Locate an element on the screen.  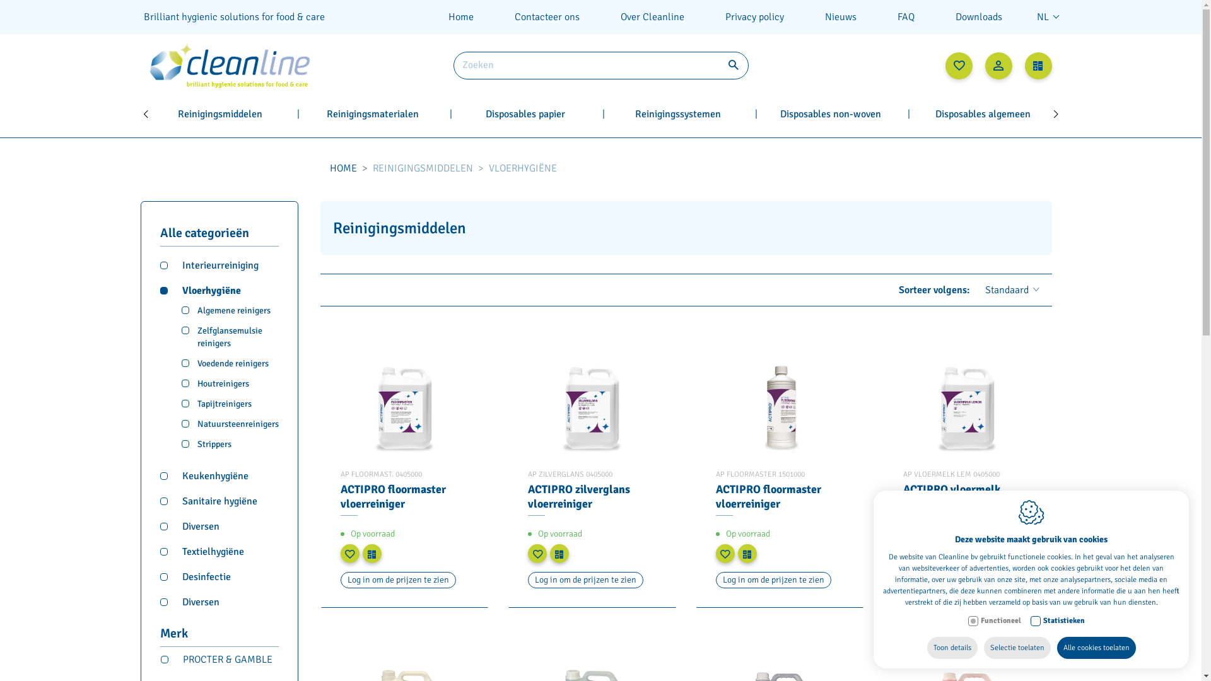
Home is located at coordinates (461, 17).